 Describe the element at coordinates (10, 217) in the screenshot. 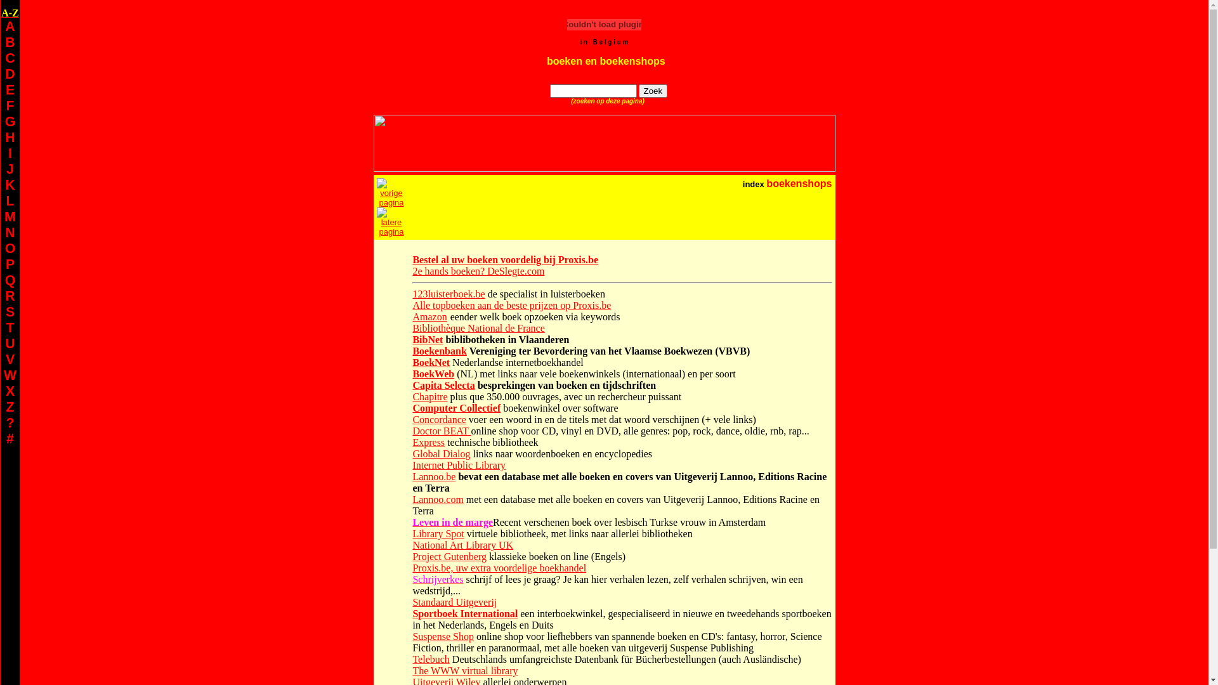

I see `M` at that location.